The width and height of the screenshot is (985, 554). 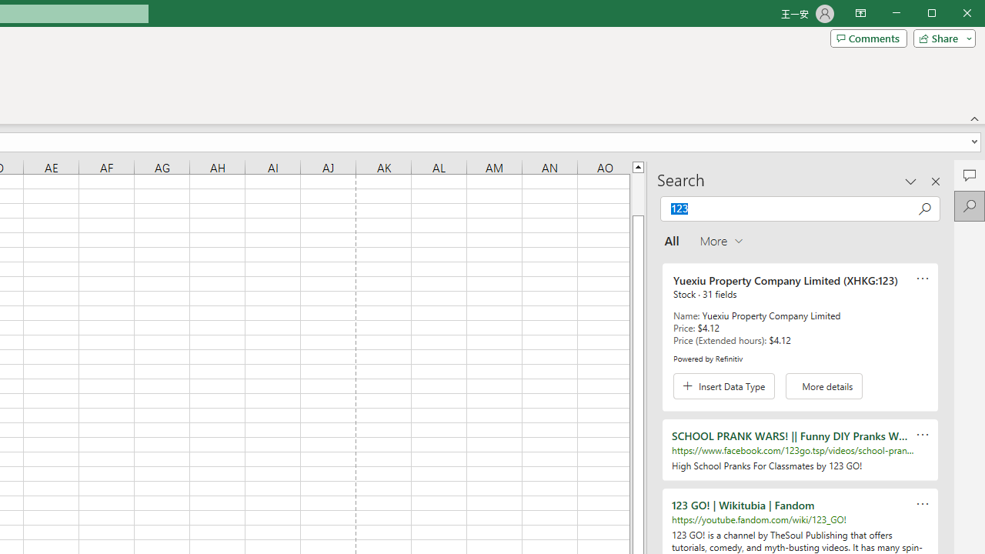 I want to click on Ribbon Display Options, so click(x=860, y=14).